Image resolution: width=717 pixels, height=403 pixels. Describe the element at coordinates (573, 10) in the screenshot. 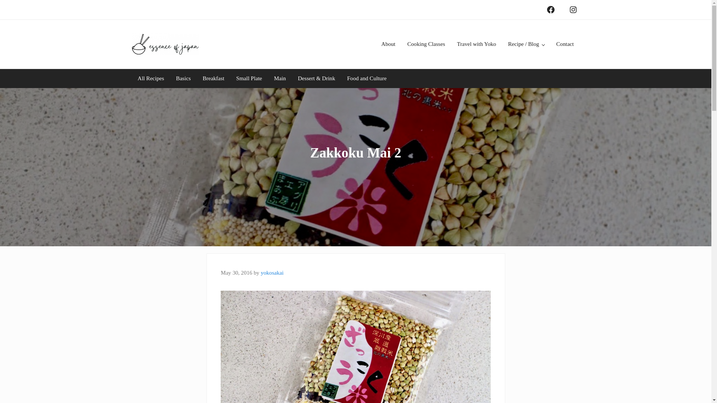

I see `Instagram` at that location.